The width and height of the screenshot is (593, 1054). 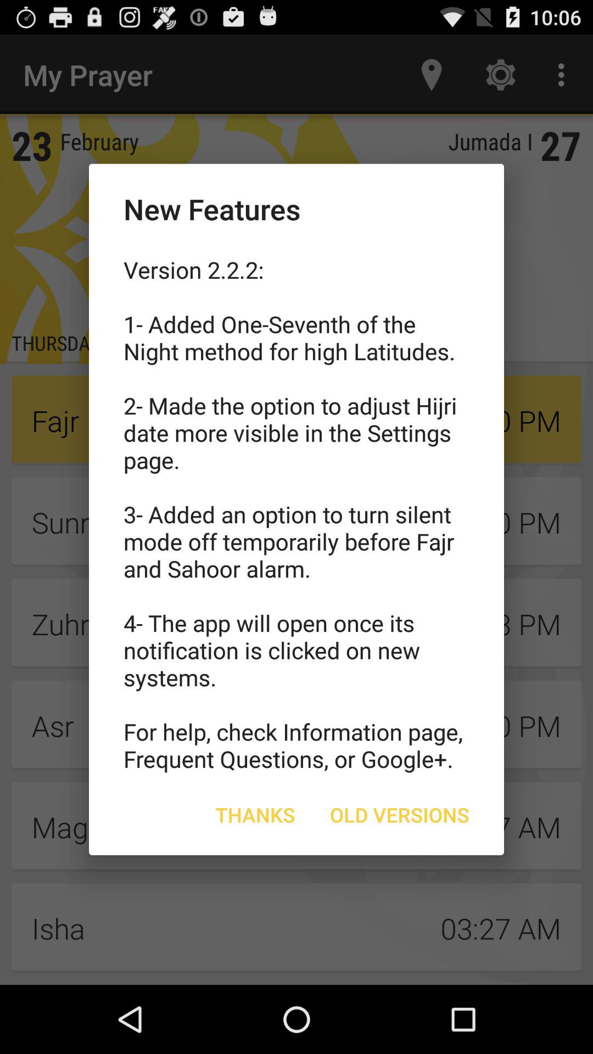 I want to click on press the thanks button, so click(x=255, y=815).